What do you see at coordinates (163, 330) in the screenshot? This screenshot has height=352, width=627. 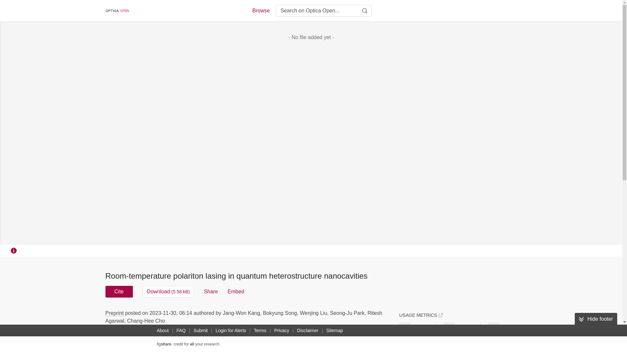 I see `About` at bounding box center [163, 330].